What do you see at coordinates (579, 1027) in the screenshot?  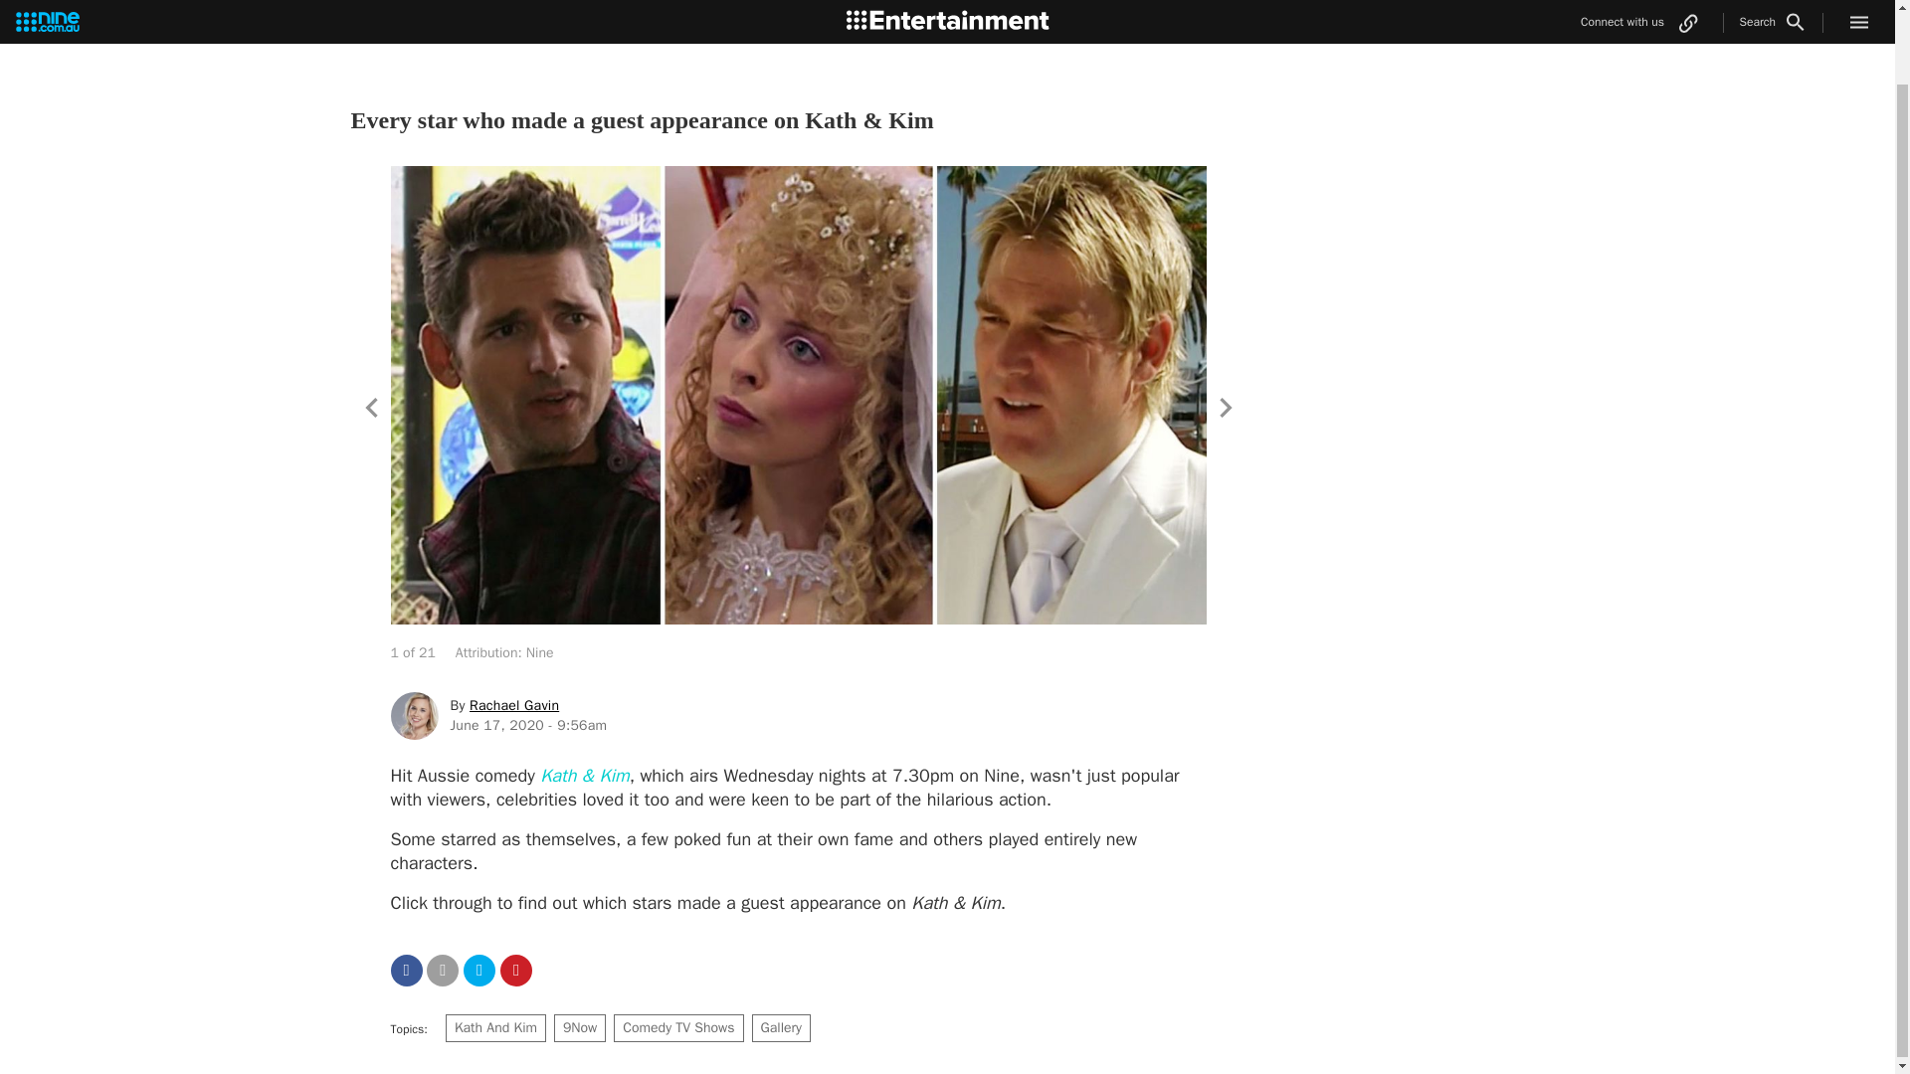 I see `9Now` at bounding box center [579, 1027].